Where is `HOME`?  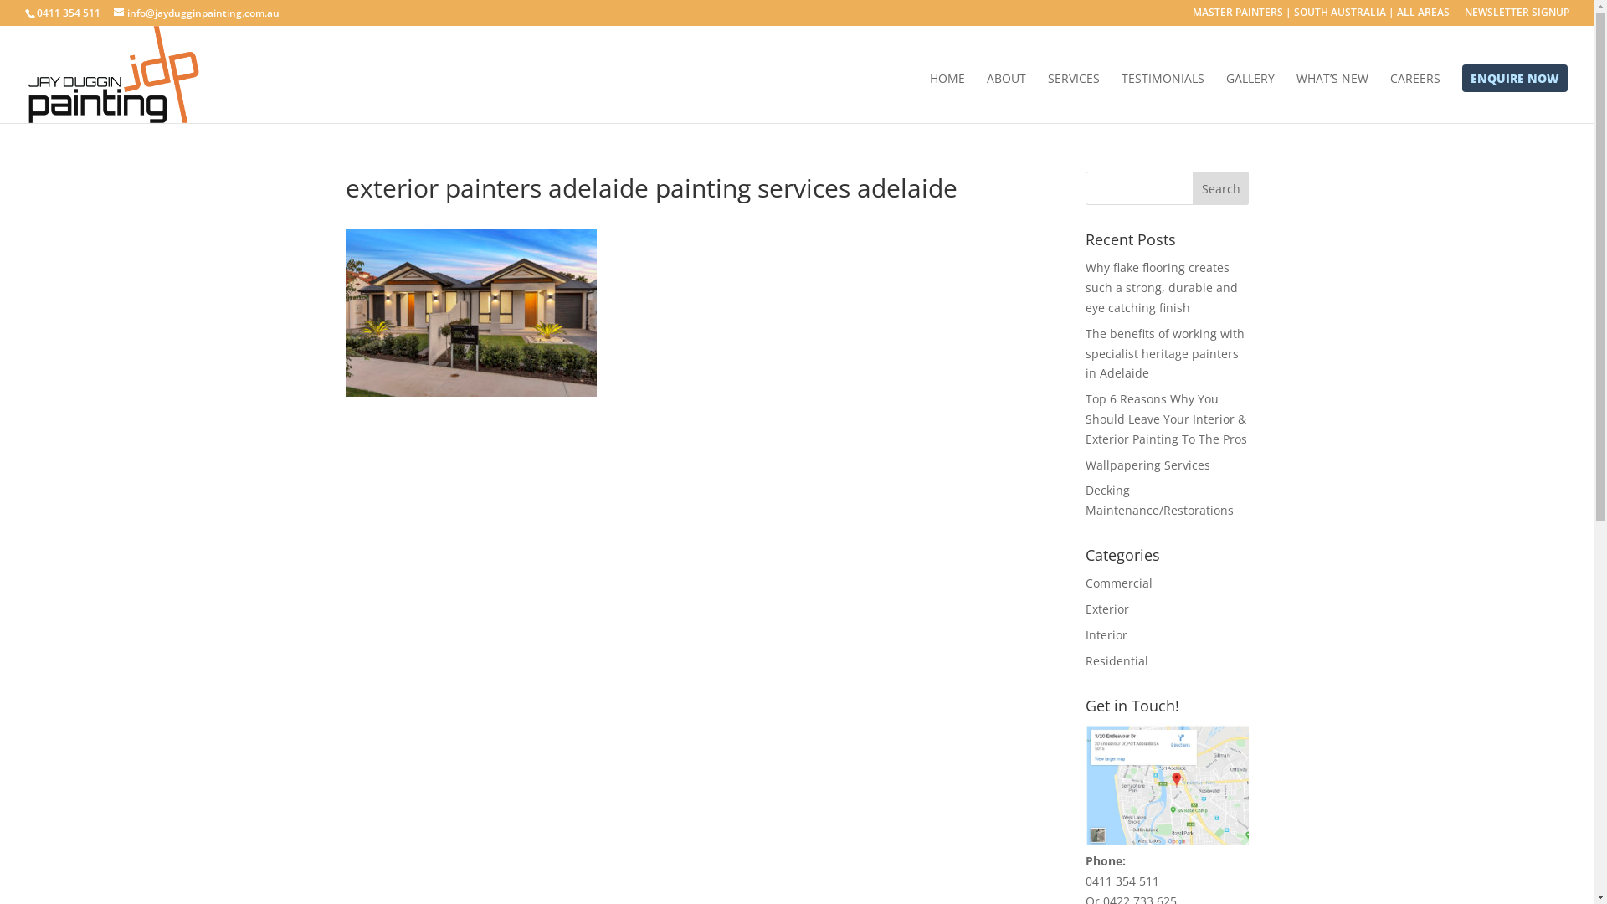
HOME is located at coordinates (947, 98).